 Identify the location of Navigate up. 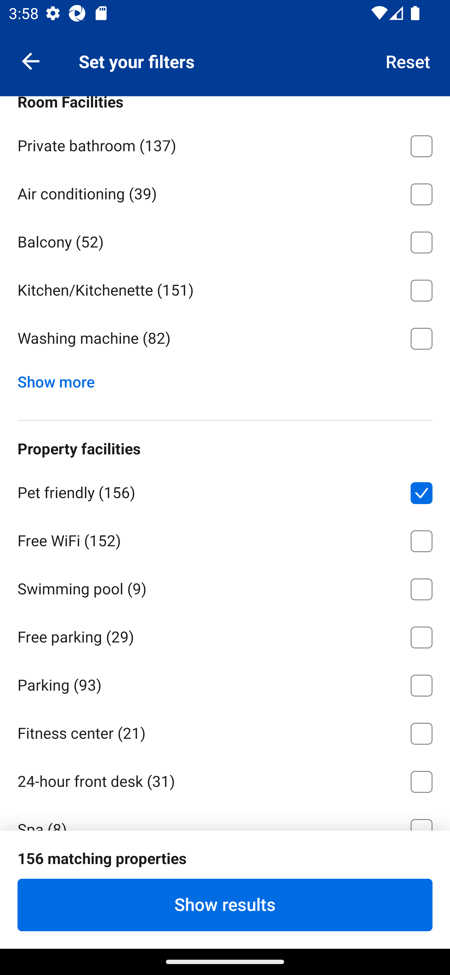
(31, 61).